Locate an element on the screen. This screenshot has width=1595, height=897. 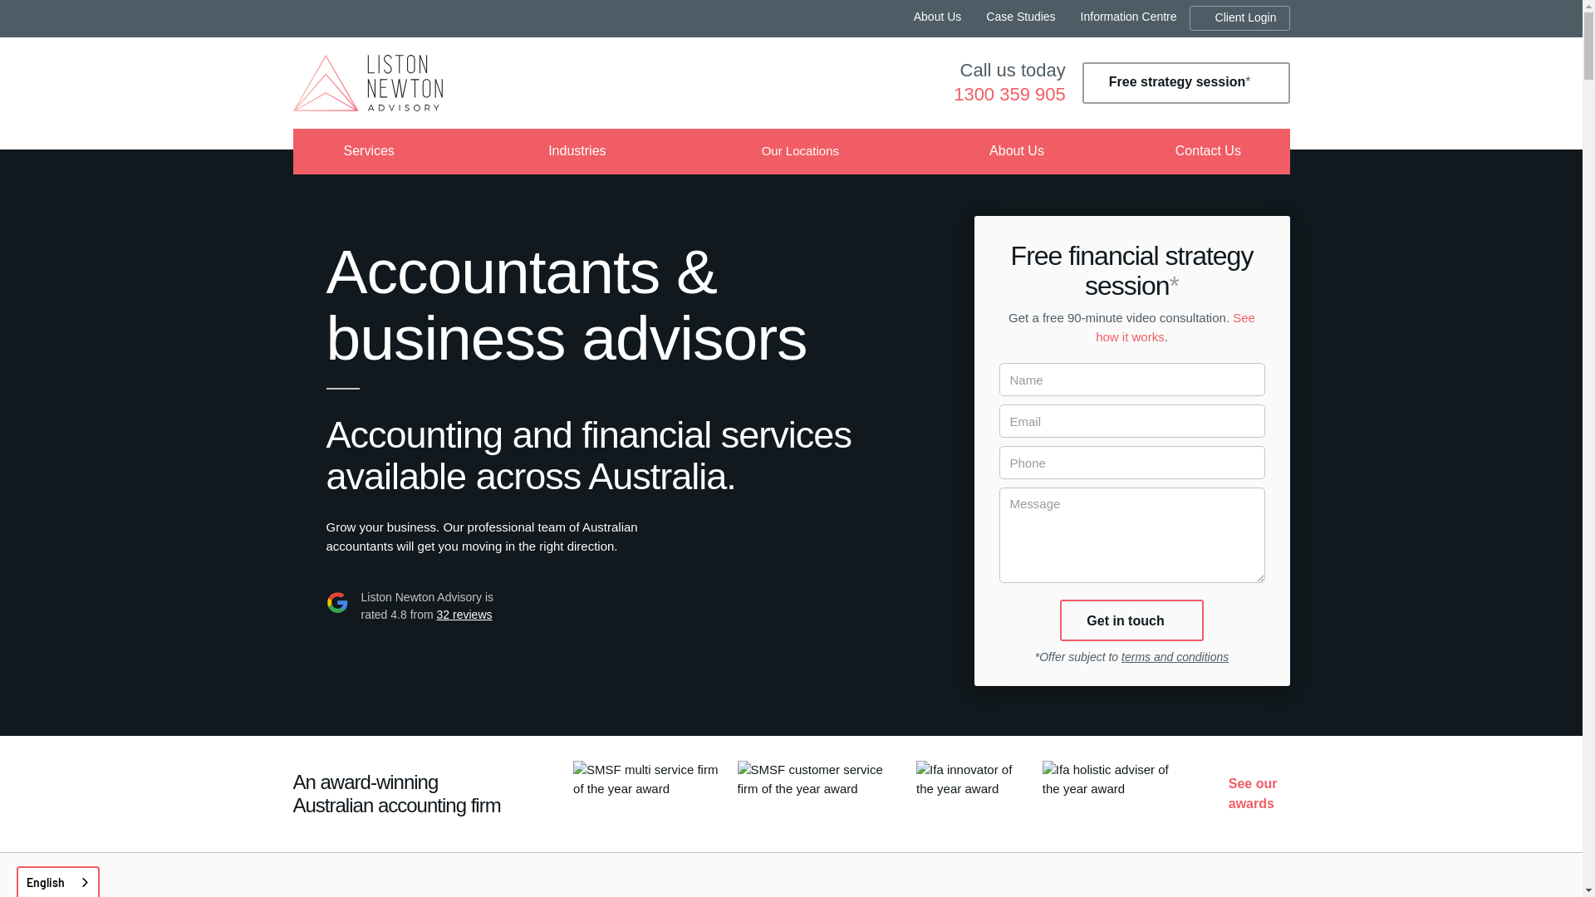
About Us is located at coordinates (1017, 151).